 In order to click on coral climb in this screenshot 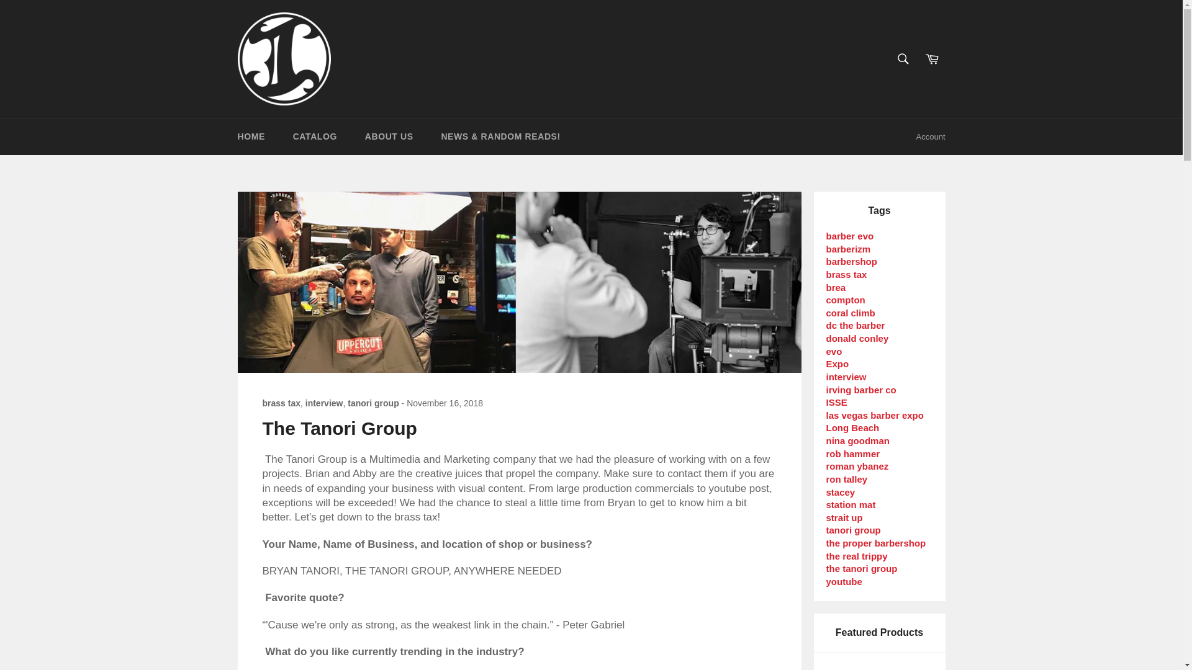, I will do `click(851, 313)`.